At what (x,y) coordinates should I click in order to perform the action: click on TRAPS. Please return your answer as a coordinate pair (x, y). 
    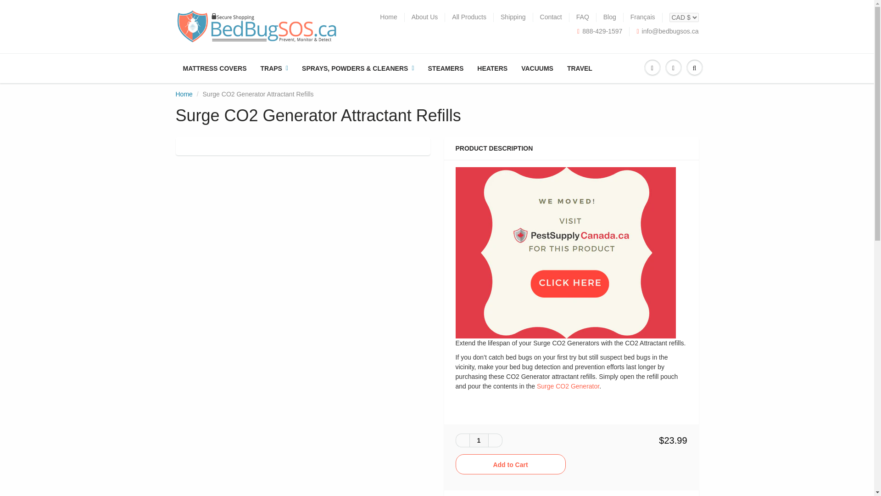
    Looking at the image, I should click on (274, 68).